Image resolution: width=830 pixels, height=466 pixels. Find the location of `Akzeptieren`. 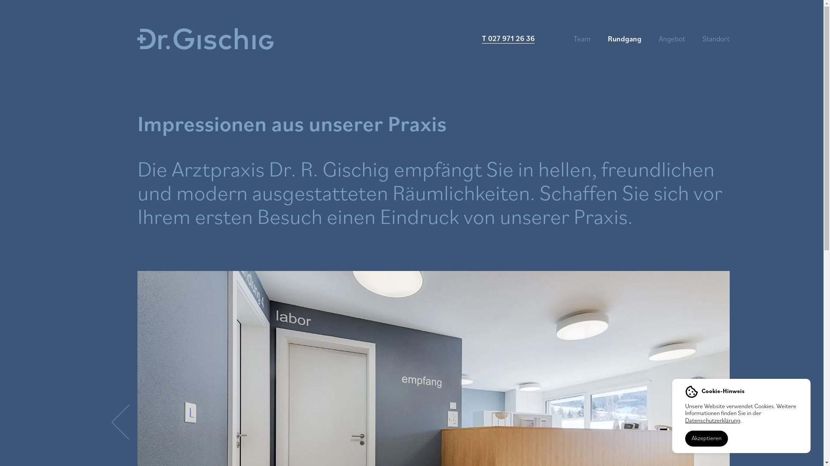

Akzeptieren is located at coordinates (706, 438).